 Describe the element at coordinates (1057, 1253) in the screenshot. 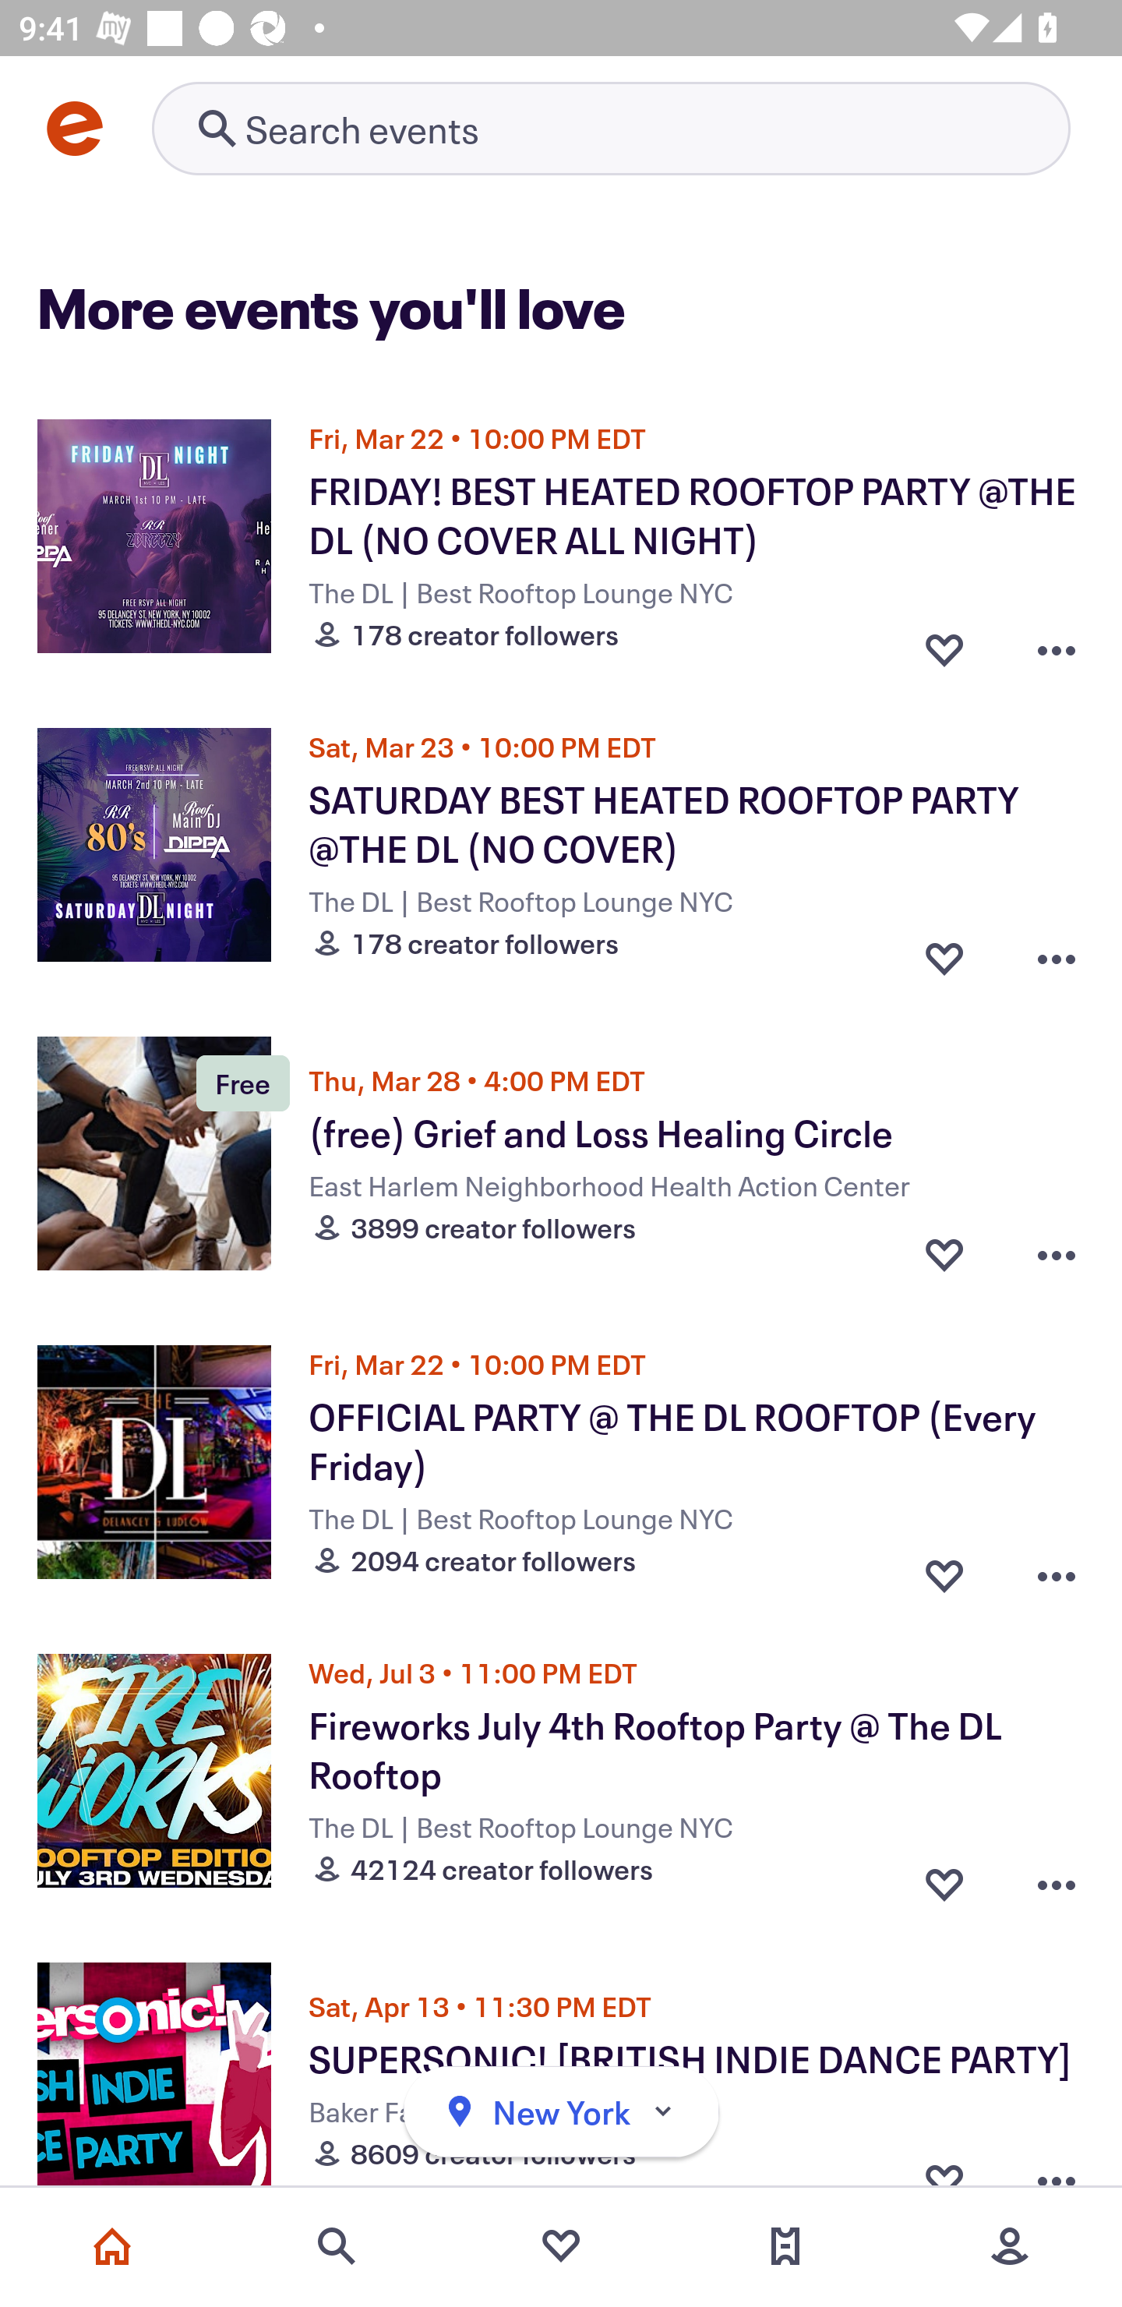

I see `Overflow menu button` at that location.